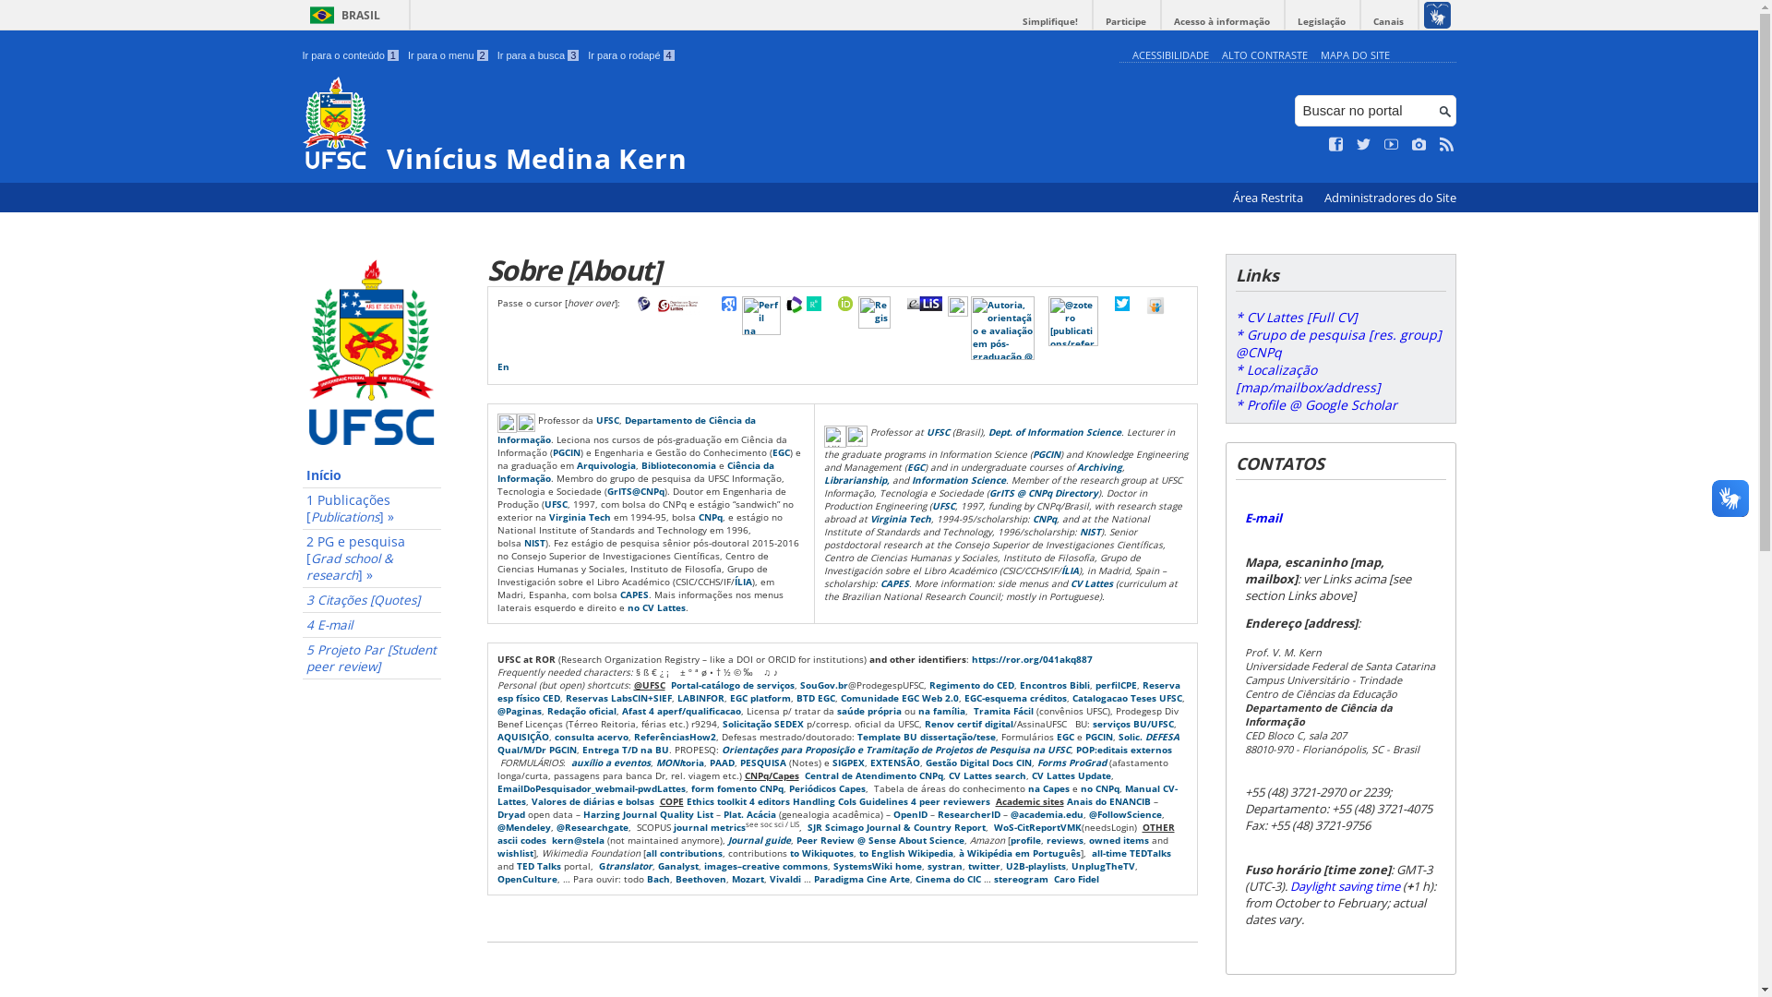  I want to click on Participe, so click(1126, 22).